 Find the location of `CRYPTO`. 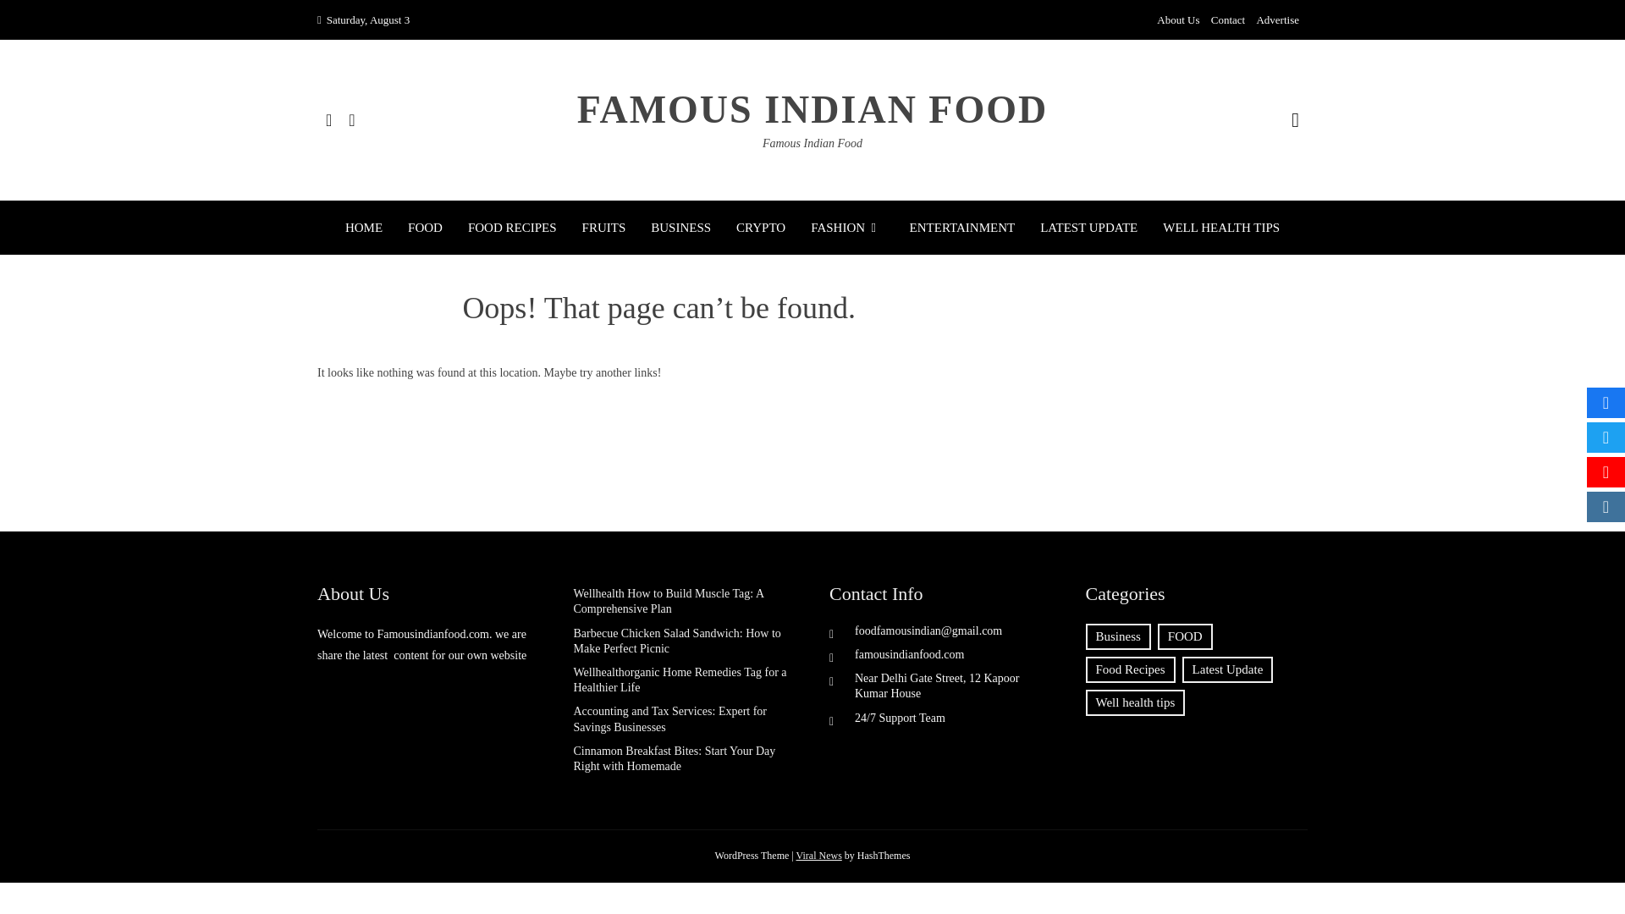

CRYPTO is located at coordinates (760, 227).